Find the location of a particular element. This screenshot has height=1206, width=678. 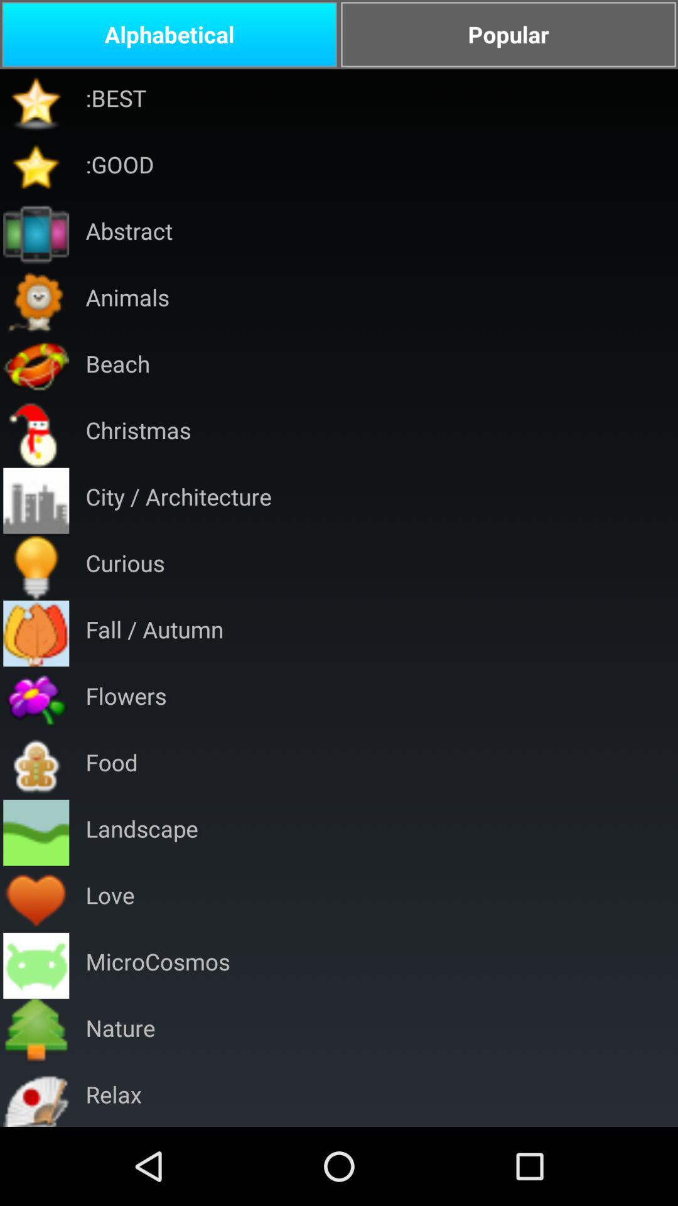

swipe to the curious icon is located at coordinates (125, 567).